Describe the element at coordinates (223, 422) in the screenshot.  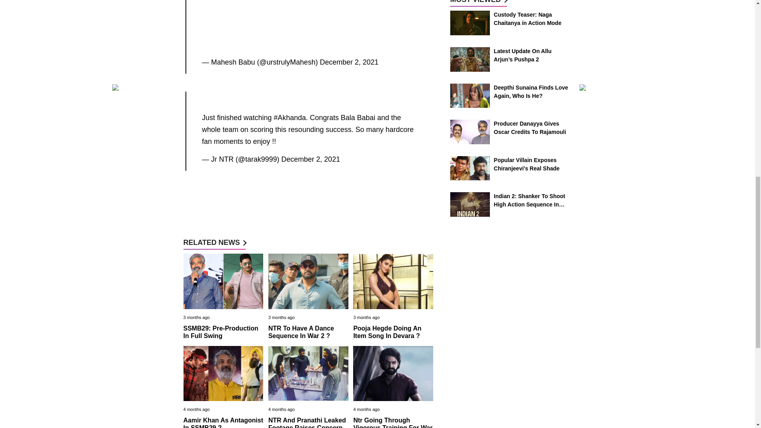
I see `Aamir Khan As Antagonist In SSMB29 ?` at that location.